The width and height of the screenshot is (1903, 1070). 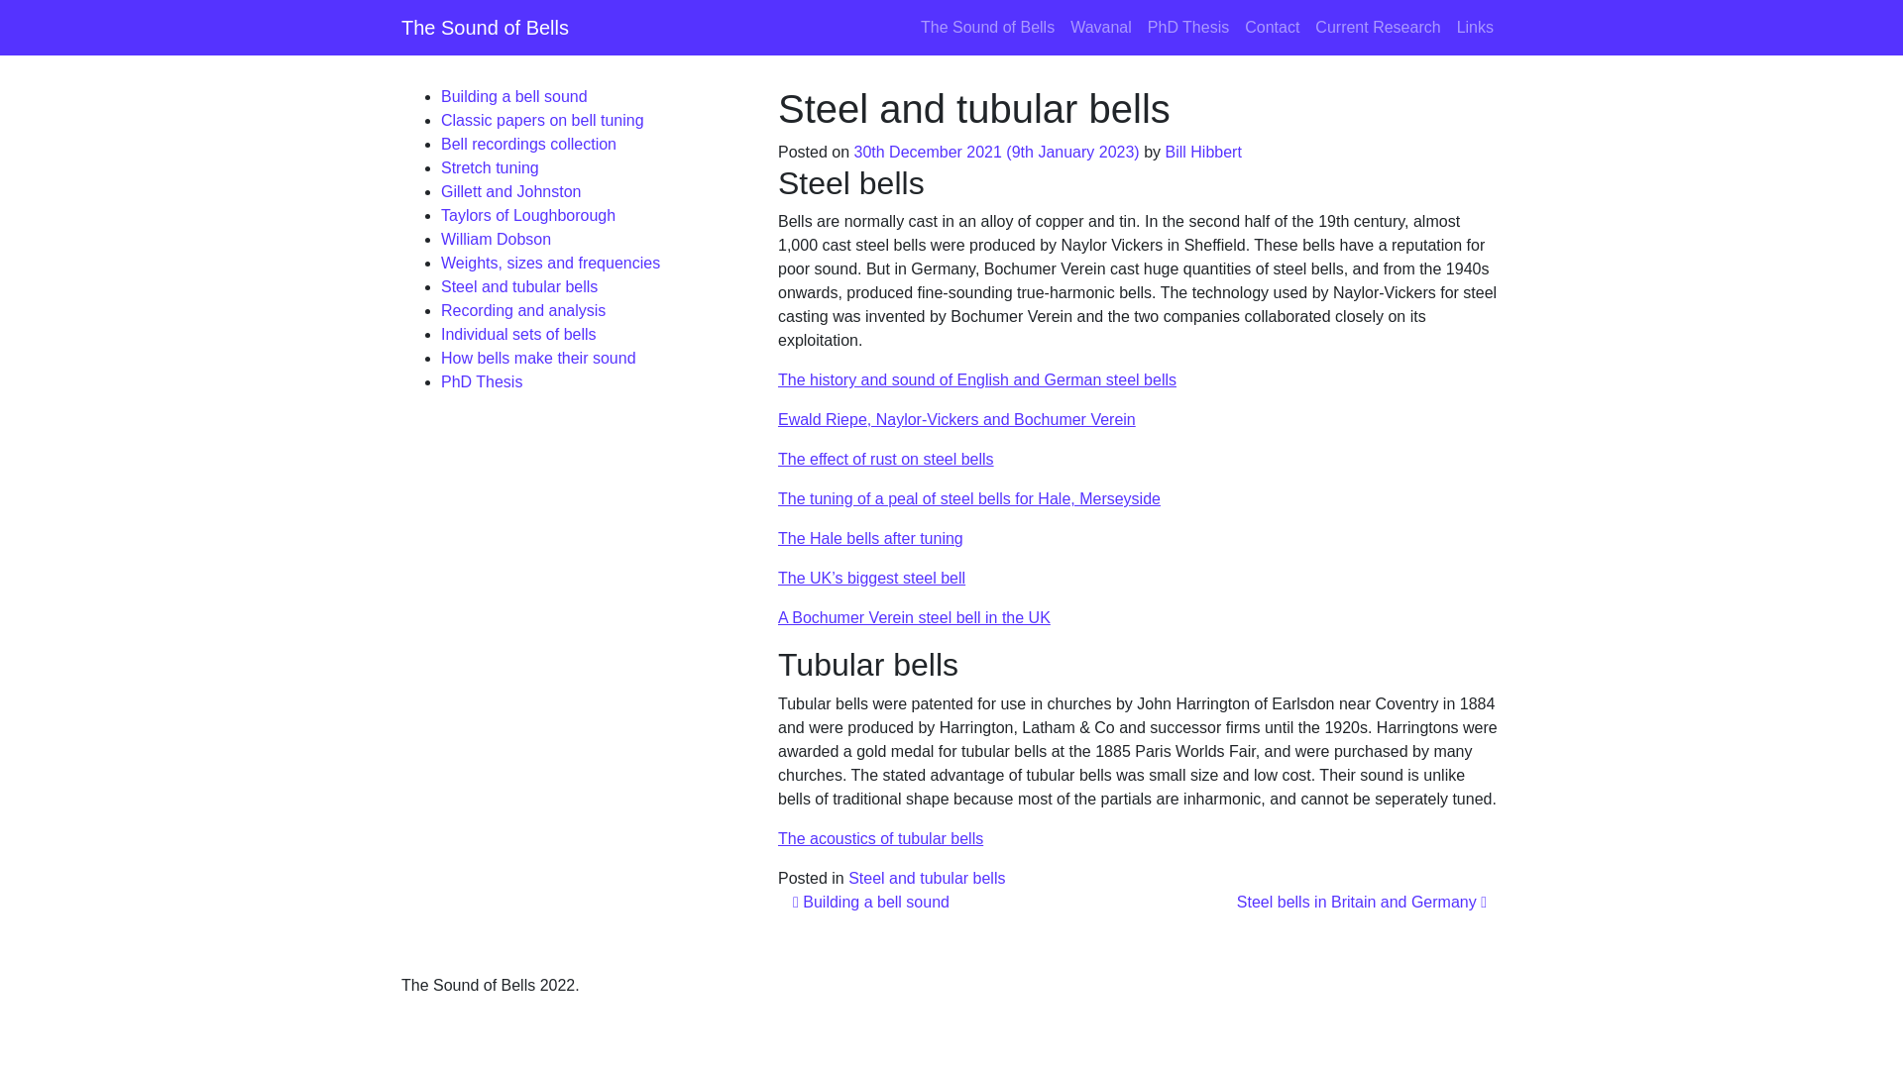 What do you see at coordinates (870, 537) in the screenshot?
I see `The Hale bells after tuning` at bounding box center [870, 537].